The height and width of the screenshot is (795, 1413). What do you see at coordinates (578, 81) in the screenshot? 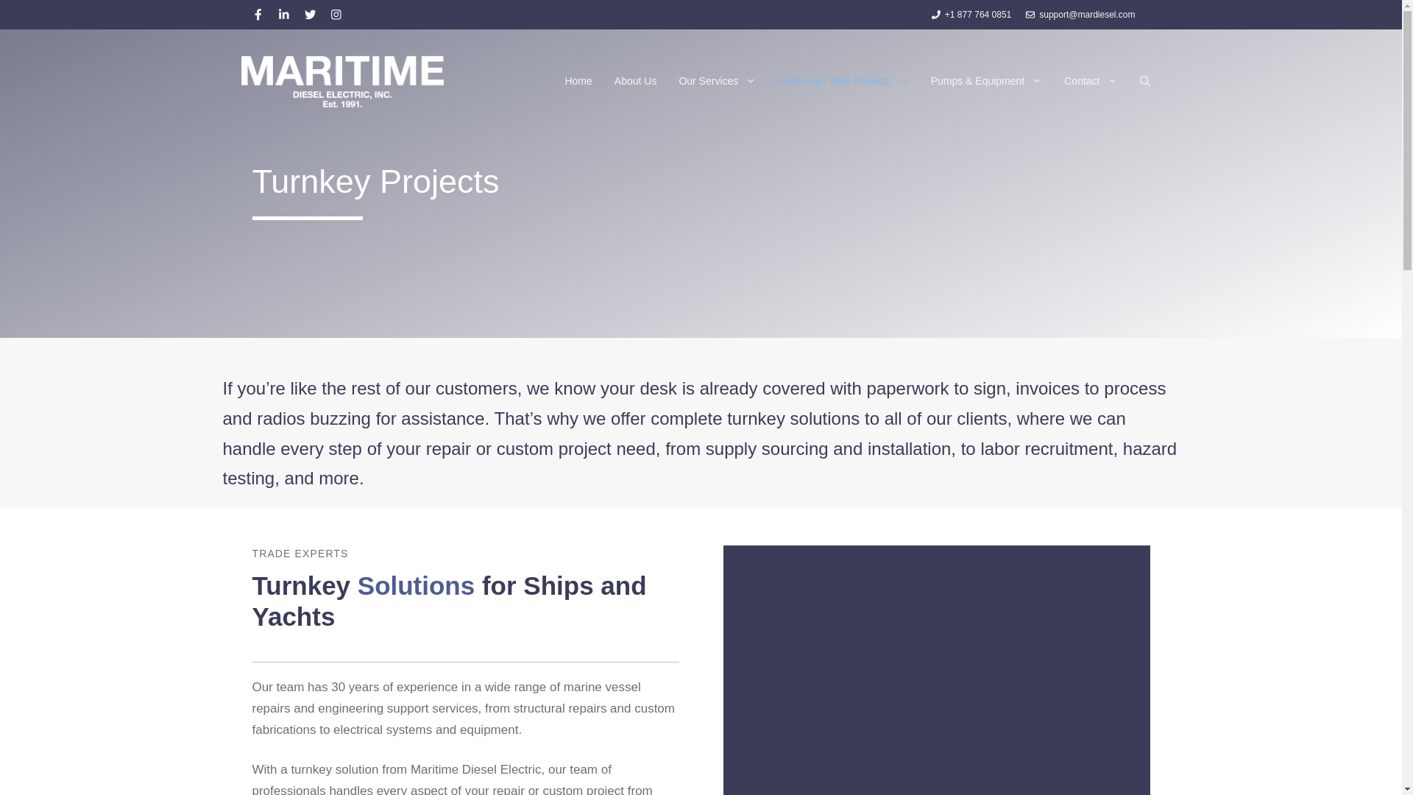
I see `Home` at bounding box center [578, 81].